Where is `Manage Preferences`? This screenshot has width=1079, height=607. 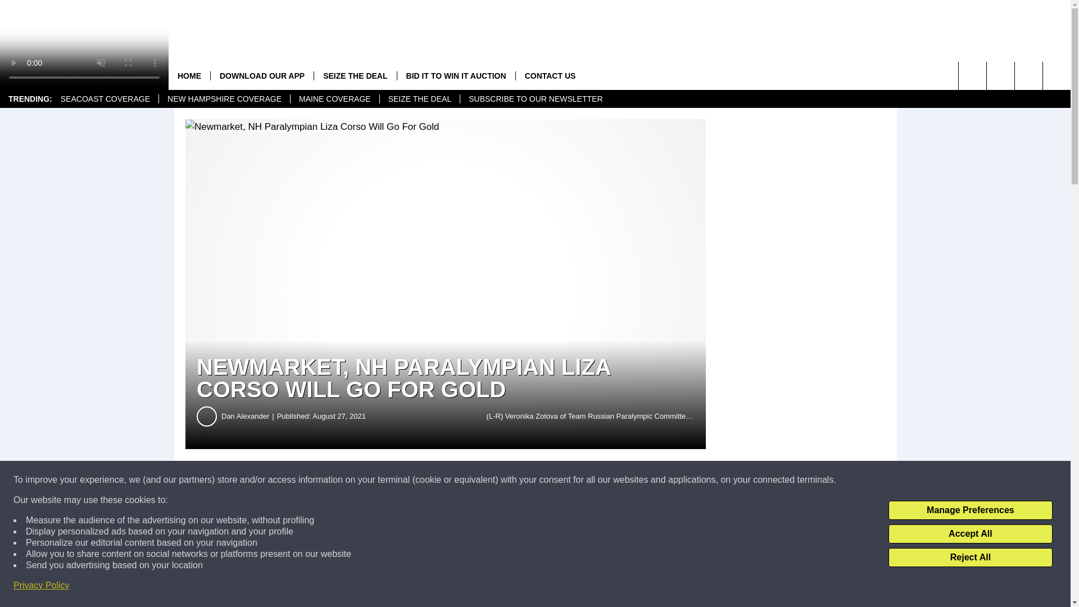 Manage Preferences is located at coordinates (970, 510).